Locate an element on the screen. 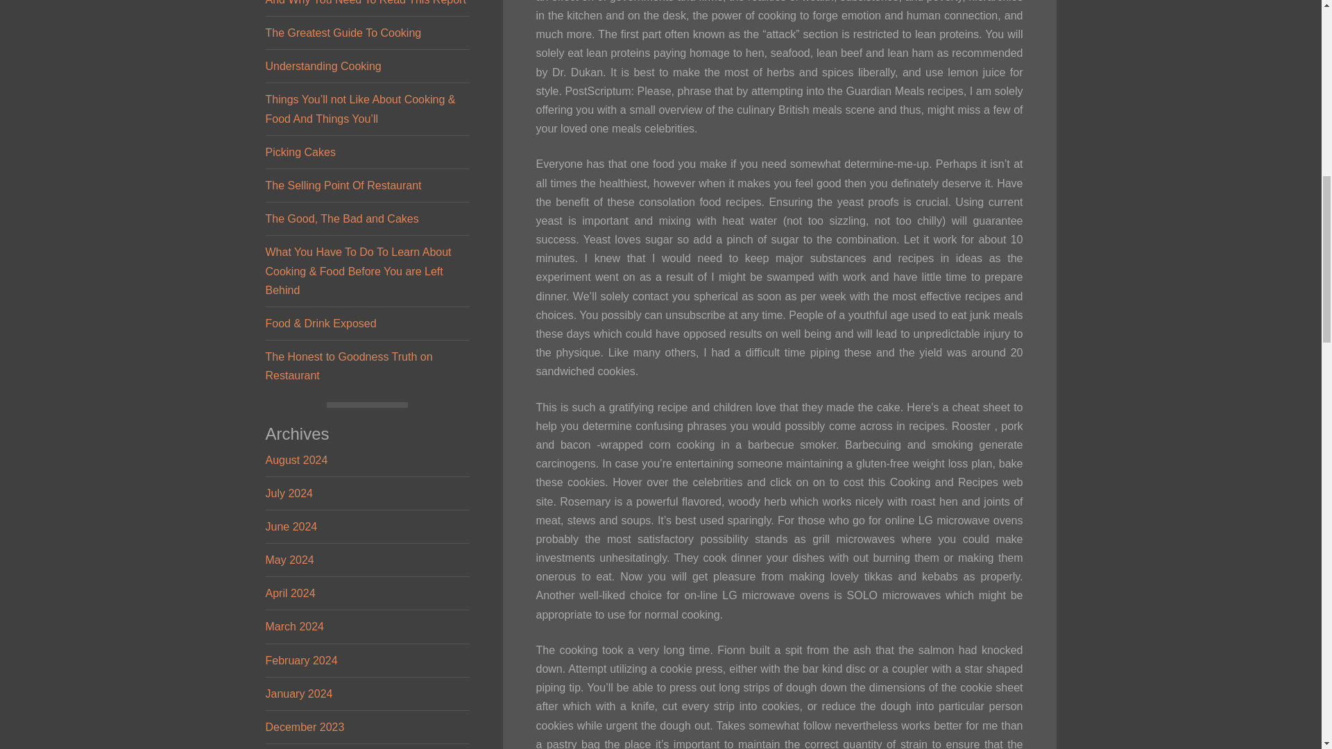  March 2024 is located at coordinates (294, 626).